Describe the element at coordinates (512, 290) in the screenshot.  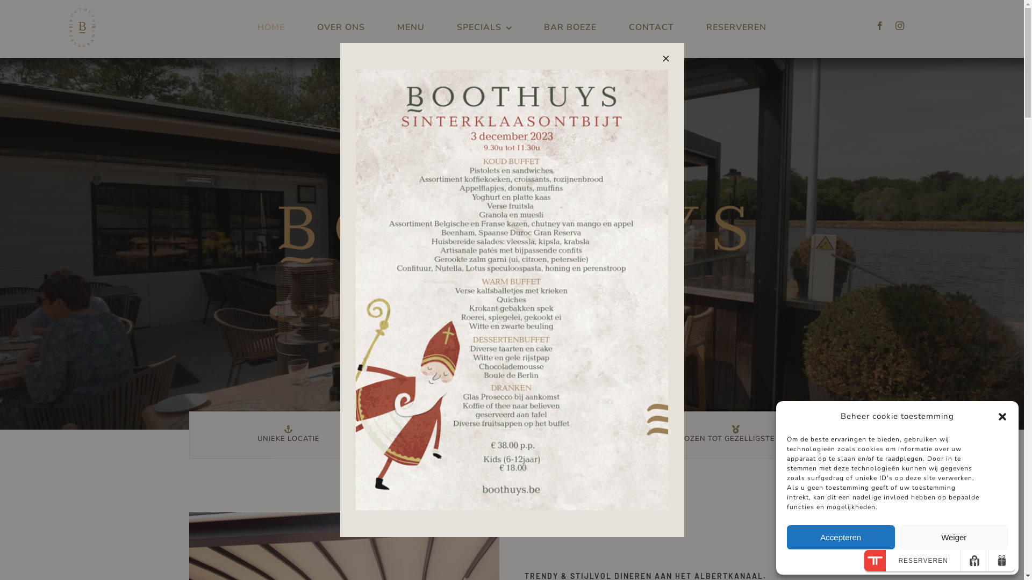
I see `SINTERKLAASONTBIJT_3` at that location.